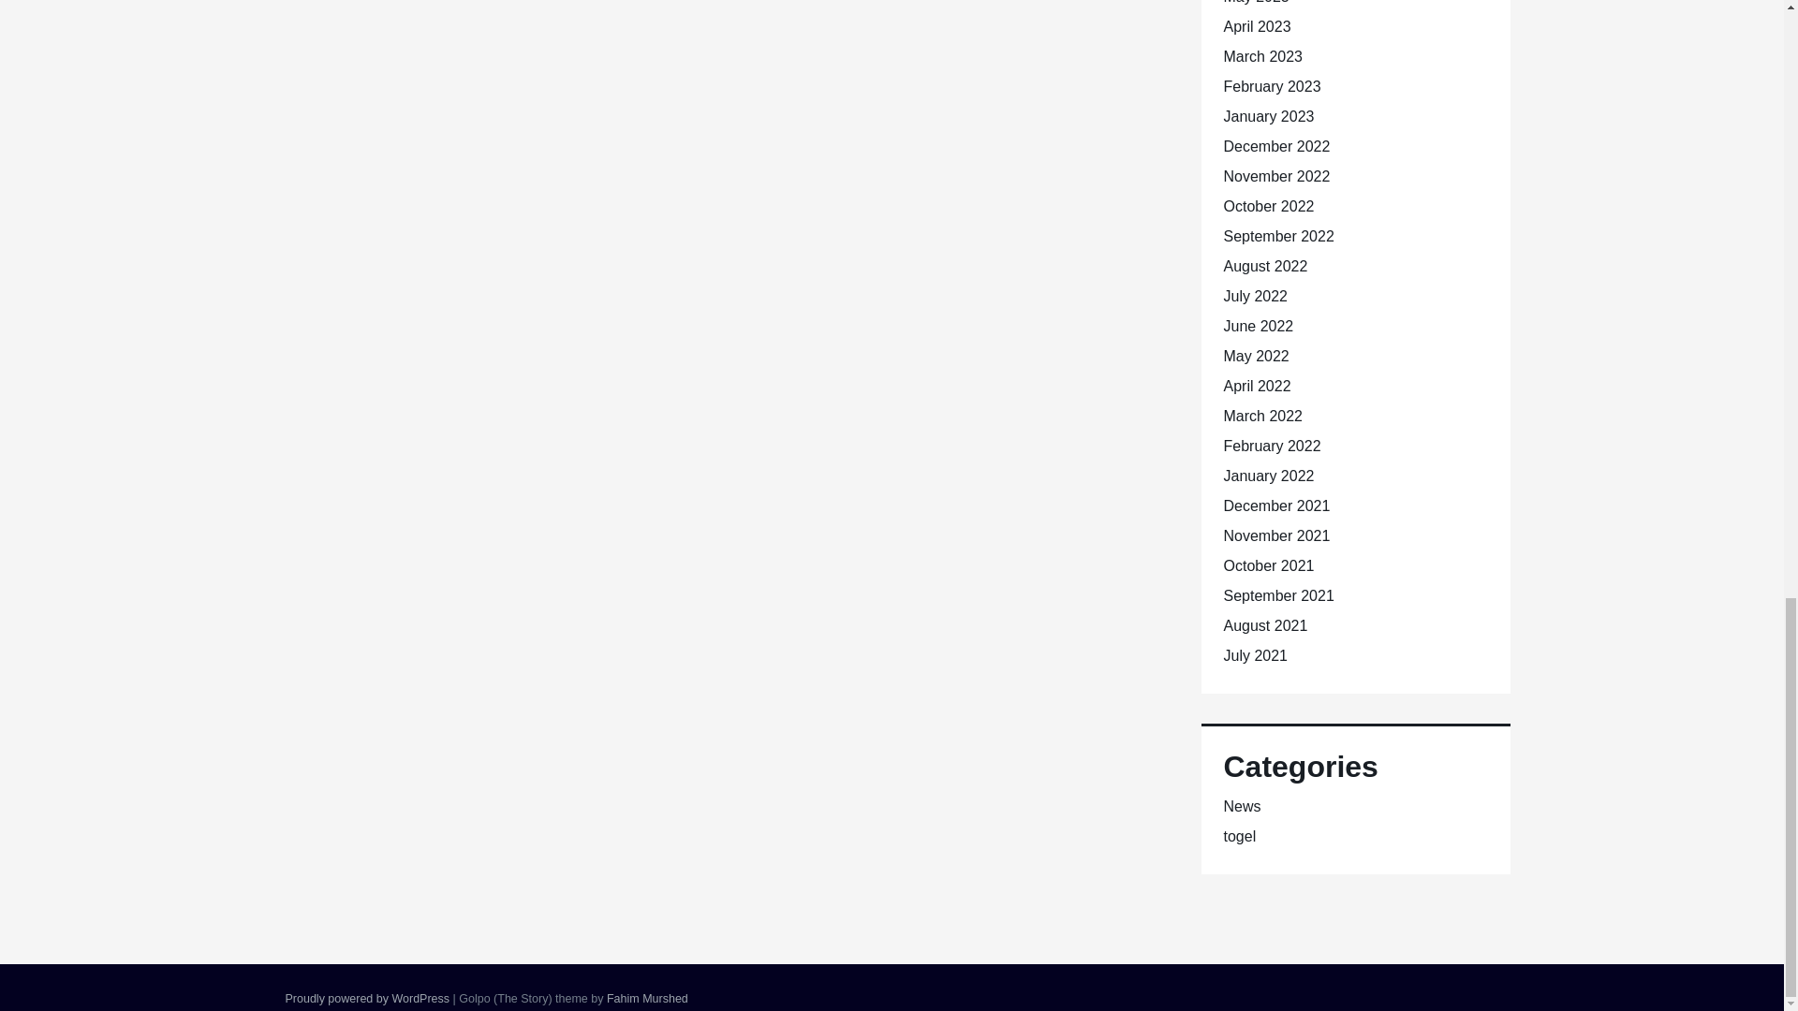 This screenshot has height=1011, width=1798. Describe the element at coordinates (1271, 86) in the screenshot. I see `February 2023` at that location.